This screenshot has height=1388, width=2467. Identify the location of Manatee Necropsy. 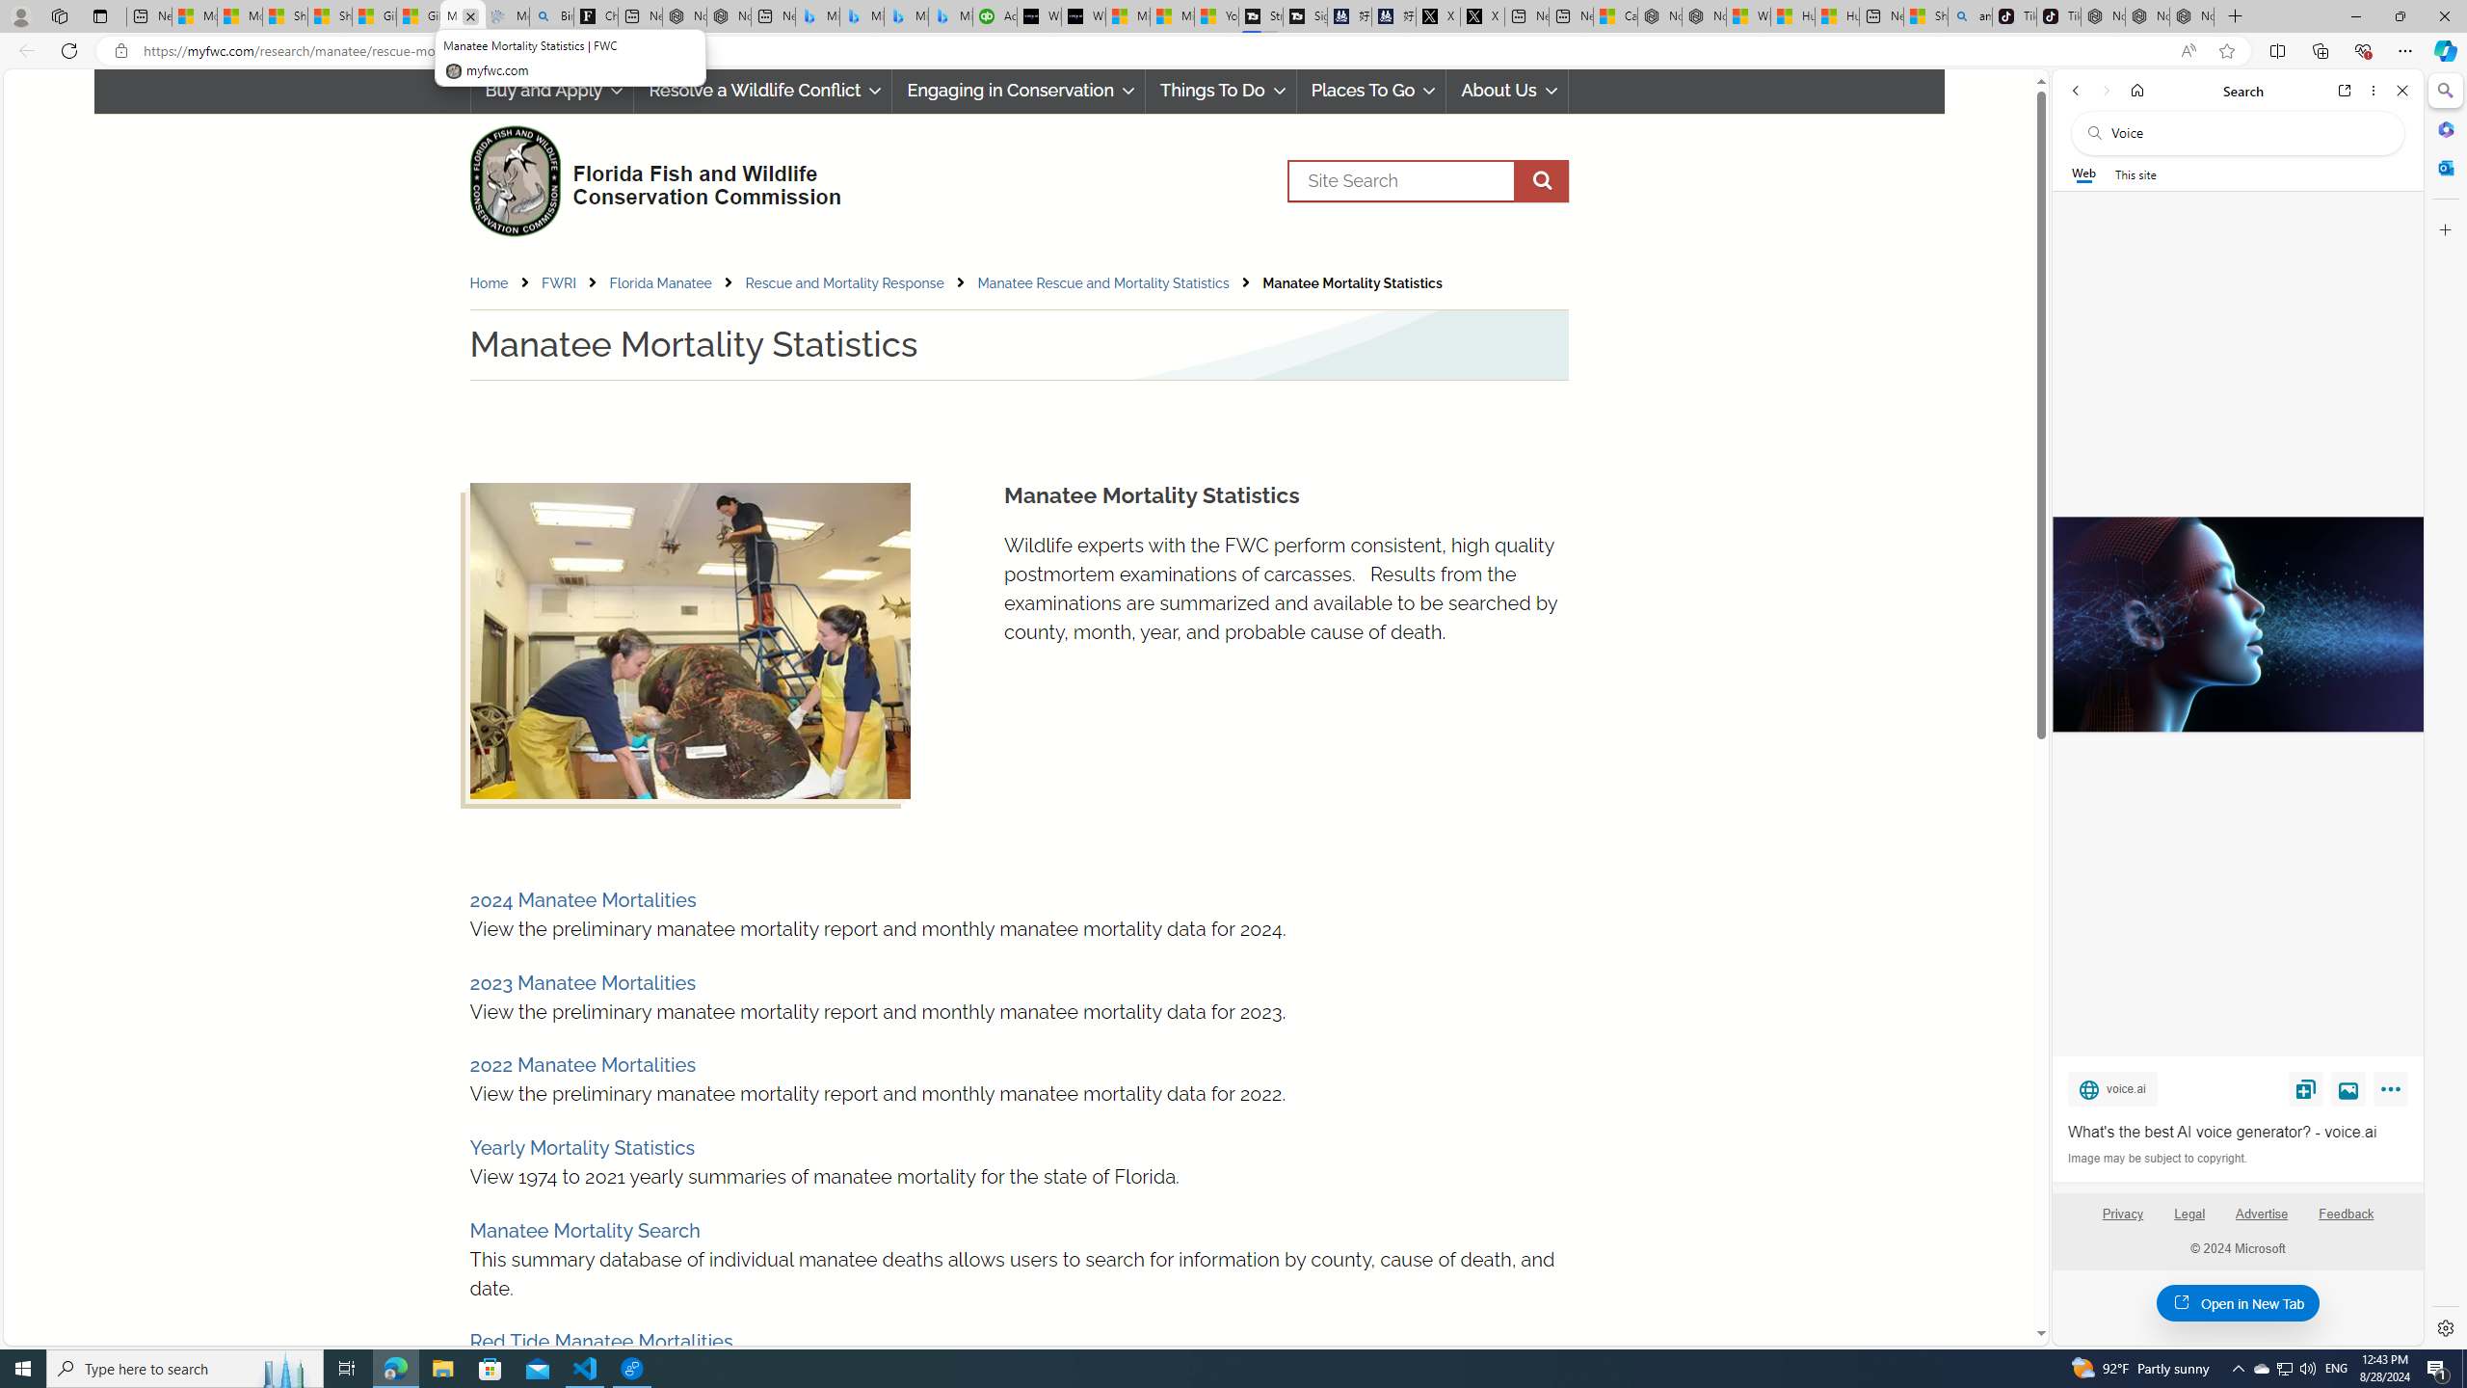
(689, 640).